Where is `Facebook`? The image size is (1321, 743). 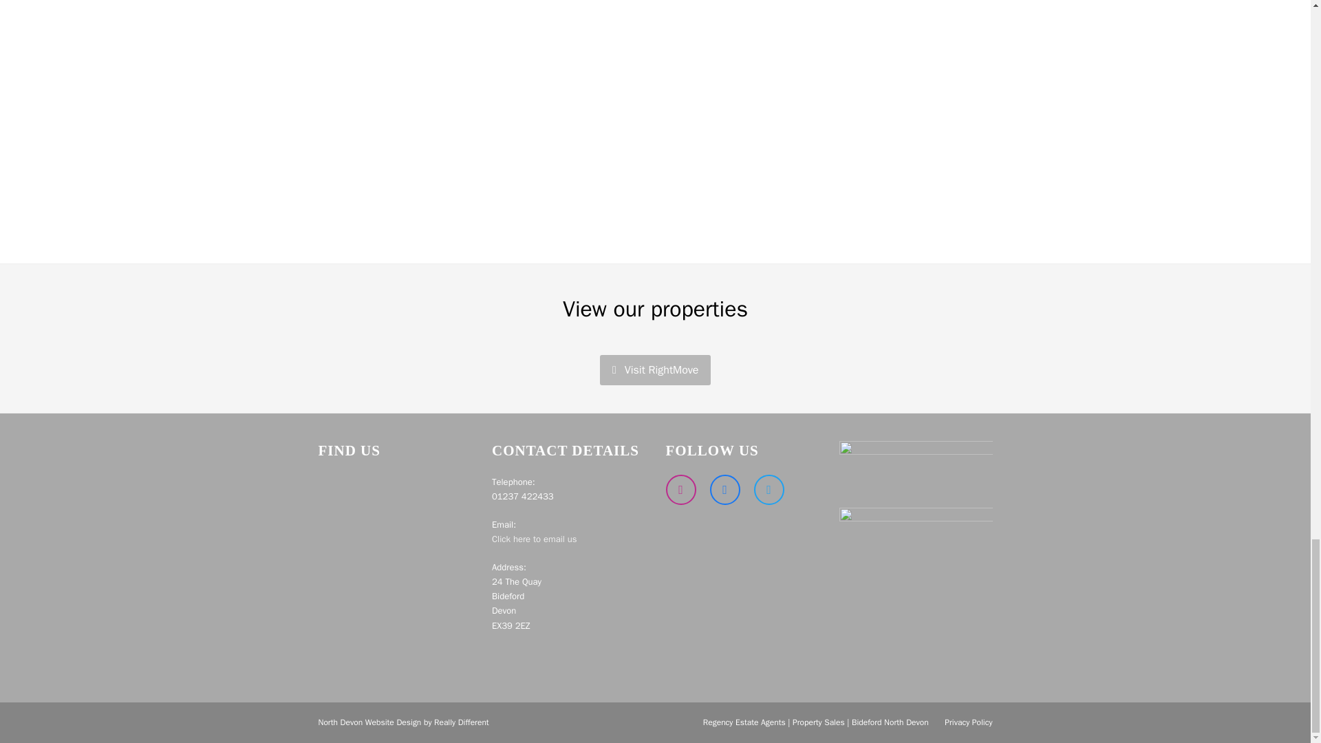 Facebook is located at coordinates (725, 490).